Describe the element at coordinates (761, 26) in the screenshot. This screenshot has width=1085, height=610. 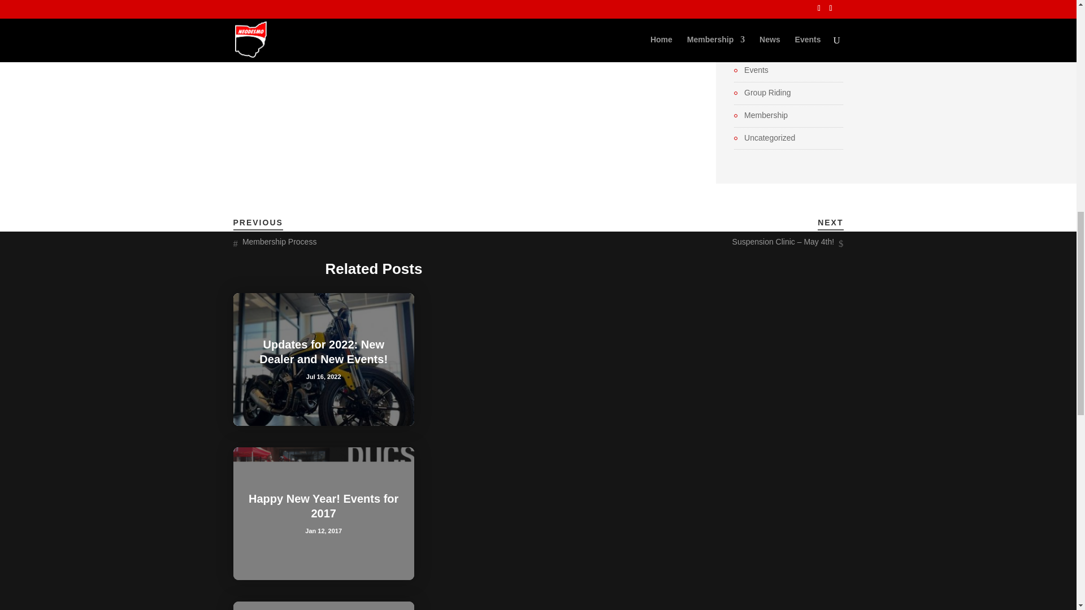
I see `Club Mangia` at that location.